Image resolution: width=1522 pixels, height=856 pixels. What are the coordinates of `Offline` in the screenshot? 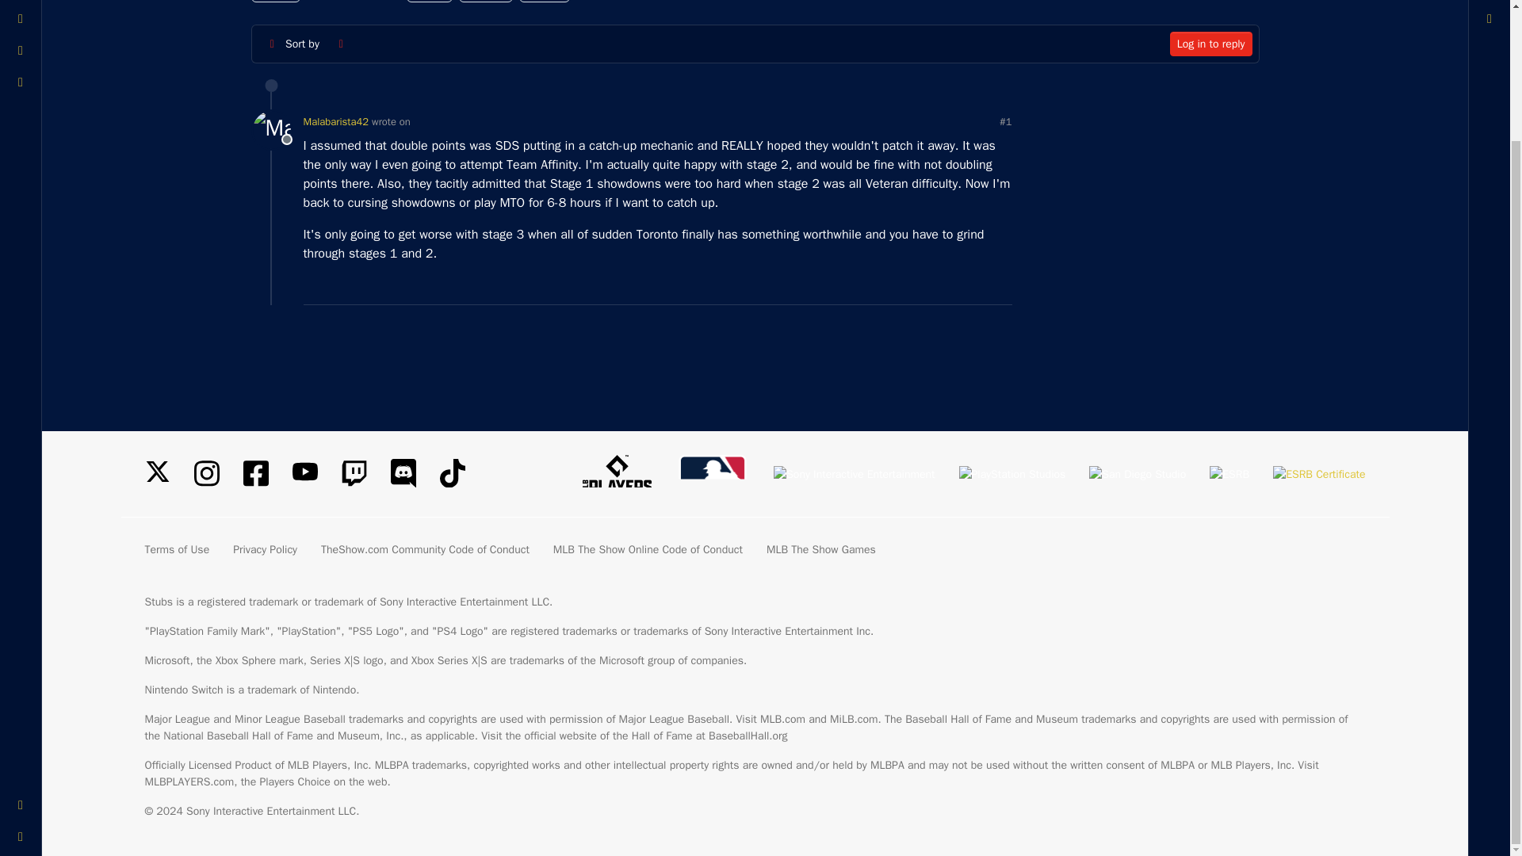 It's located at (271, 130).